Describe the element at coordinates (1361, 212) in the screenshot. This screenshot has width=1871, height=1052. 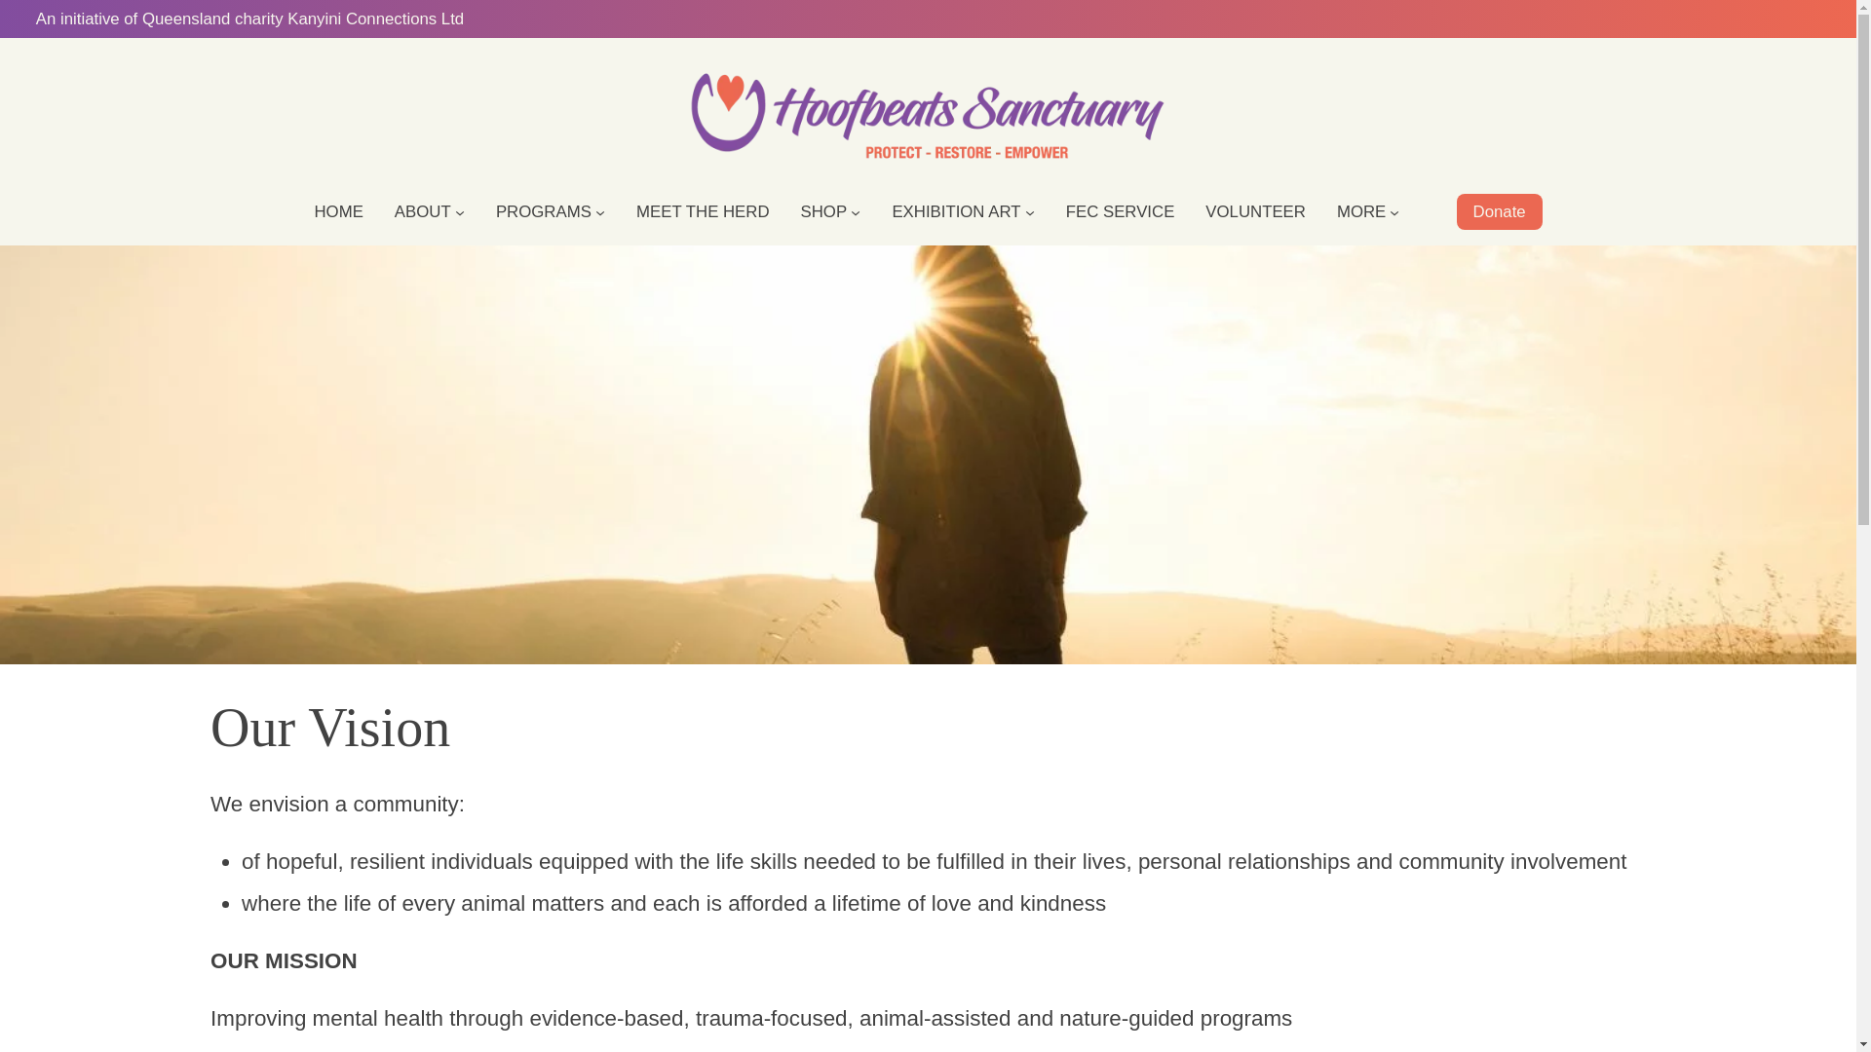
I see `MORE` at that location.